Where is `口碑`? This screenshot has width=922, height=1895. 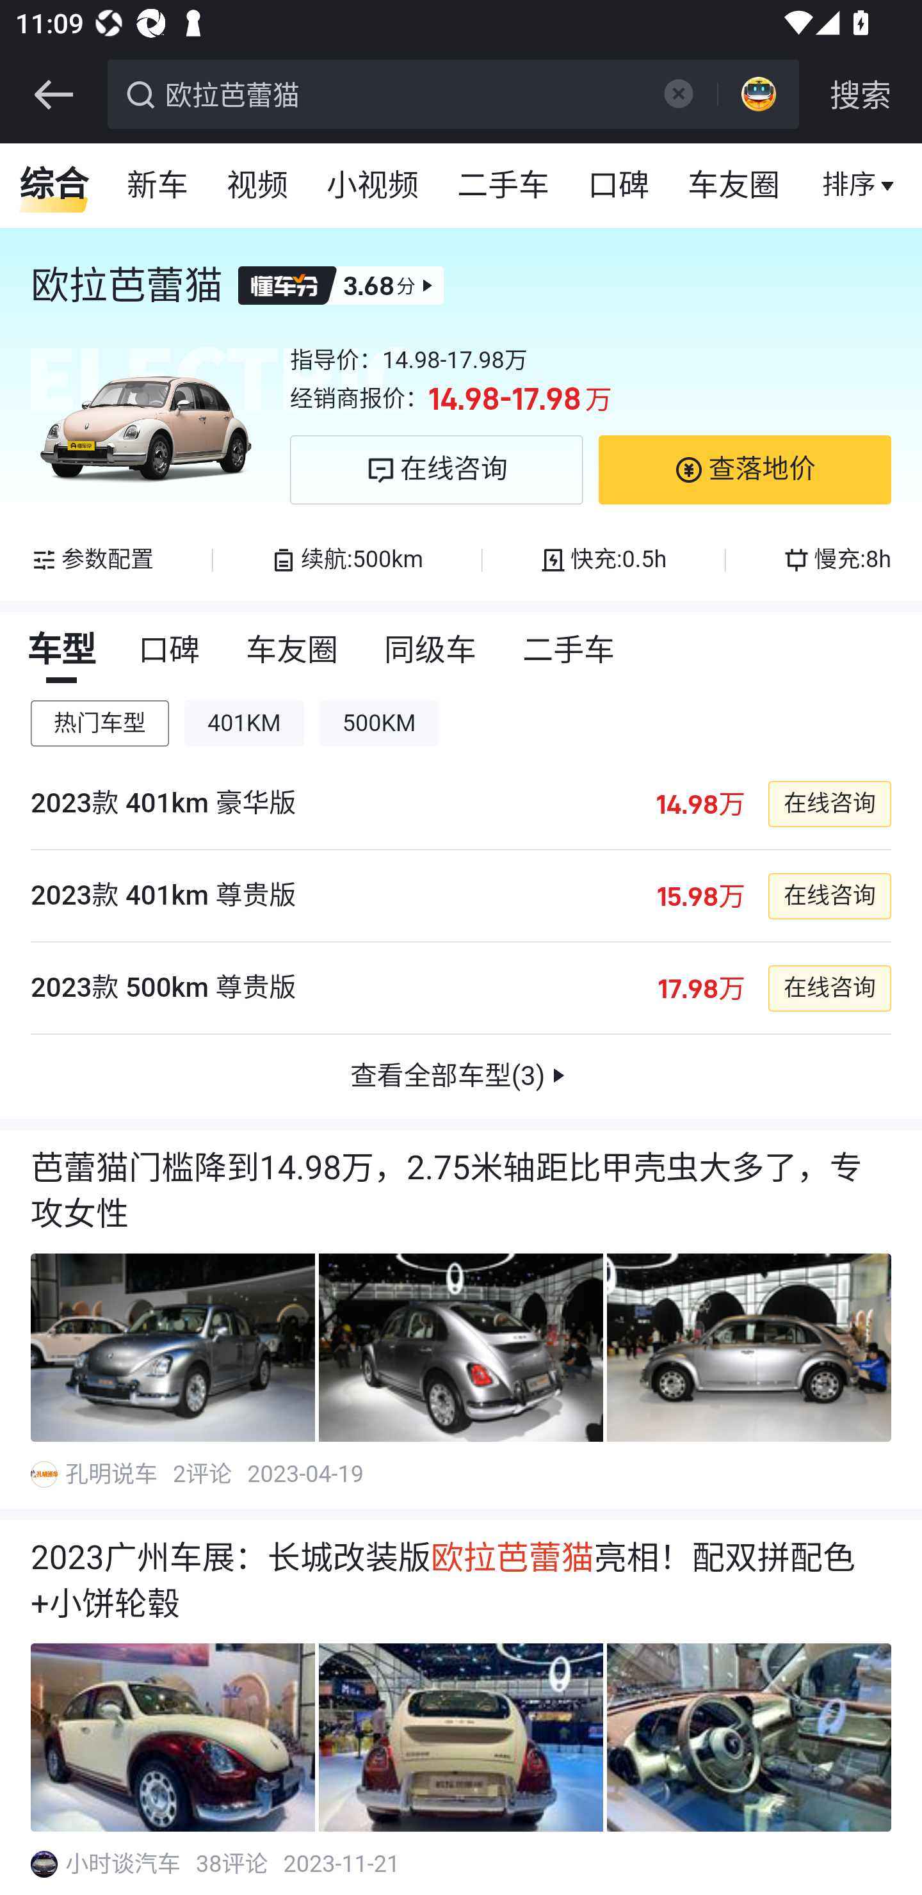
口碑 is located at coordinates (170, 650).